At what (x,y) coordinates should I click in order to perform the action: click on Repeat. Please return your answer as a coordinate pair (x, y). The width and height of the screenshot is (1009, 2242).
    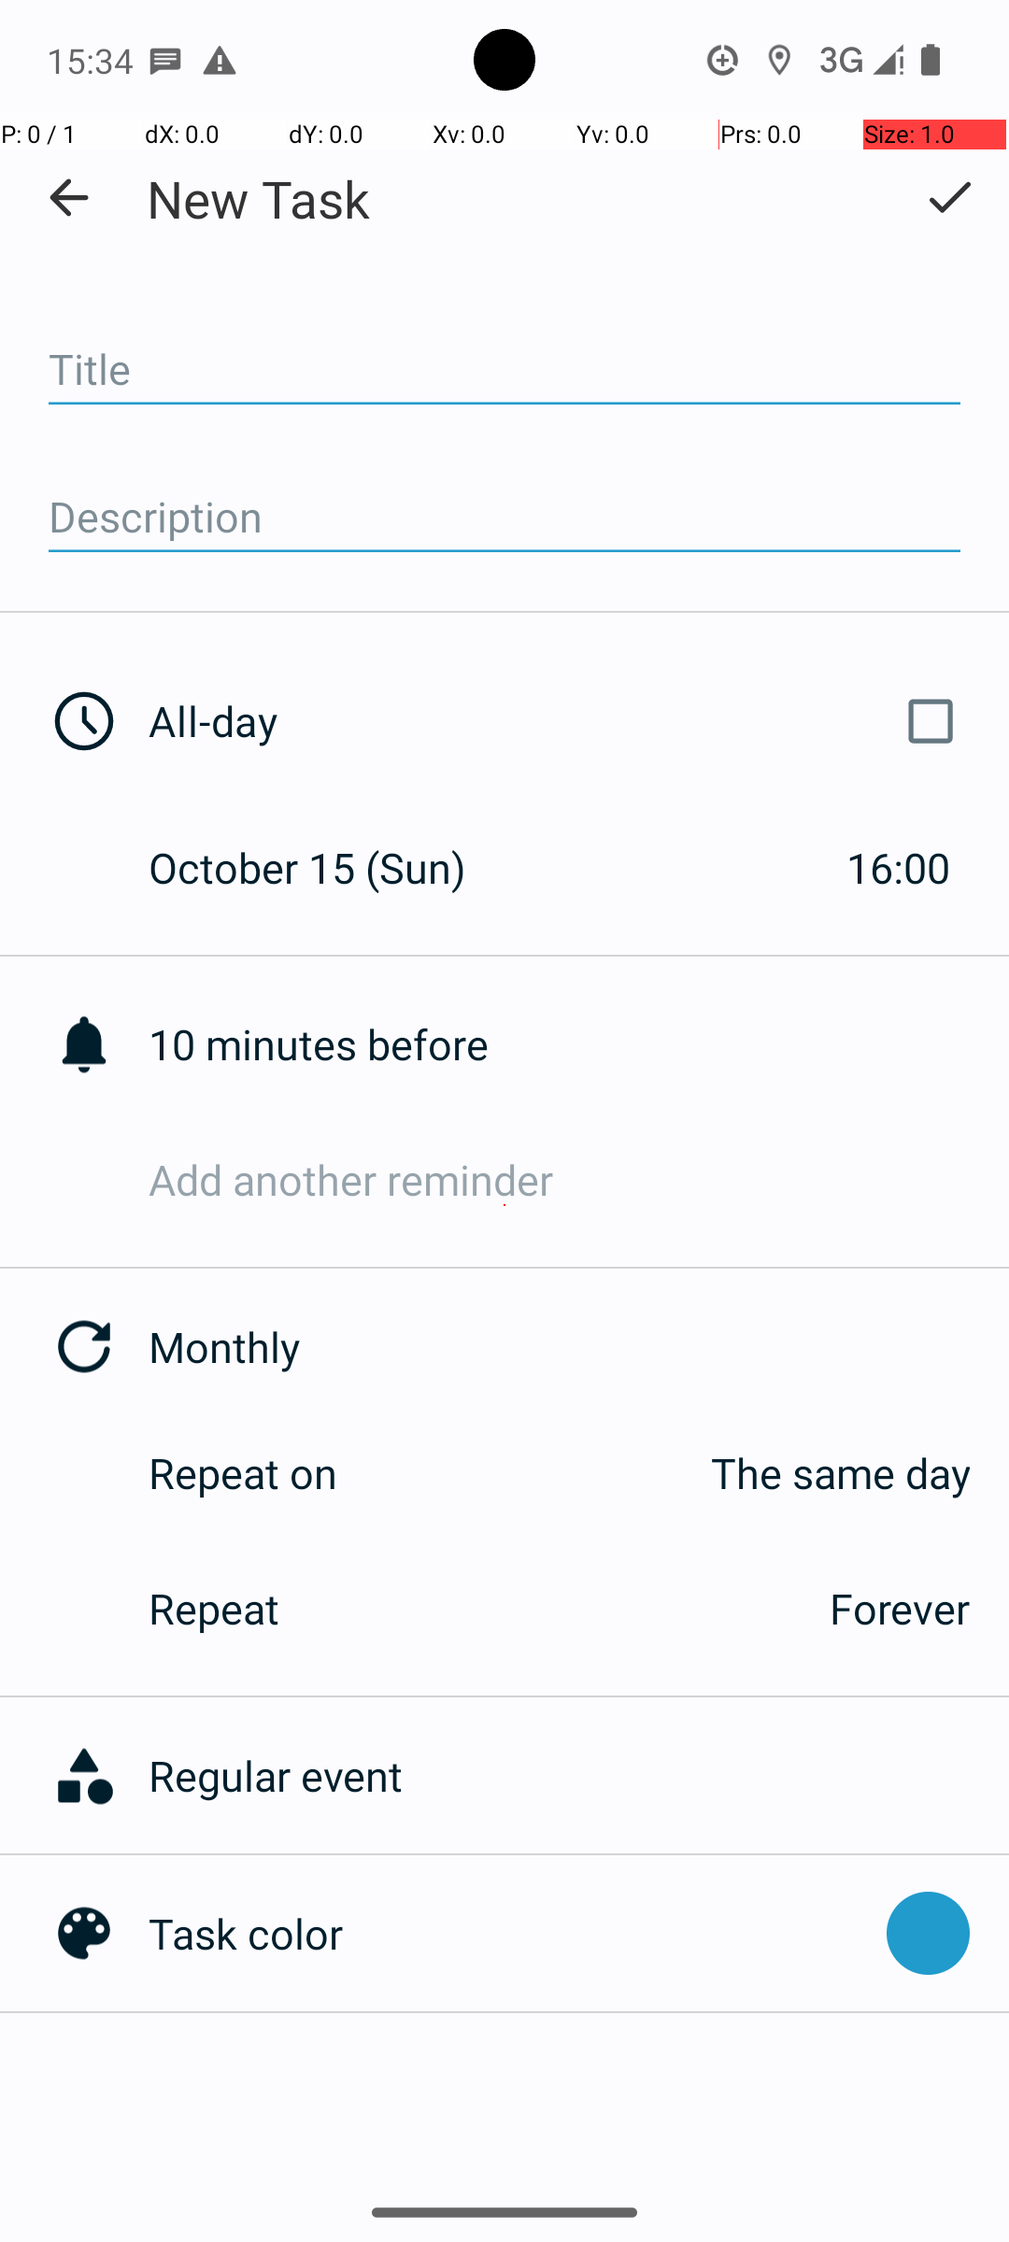
    Looking at the image, I should click on (469, 1609).